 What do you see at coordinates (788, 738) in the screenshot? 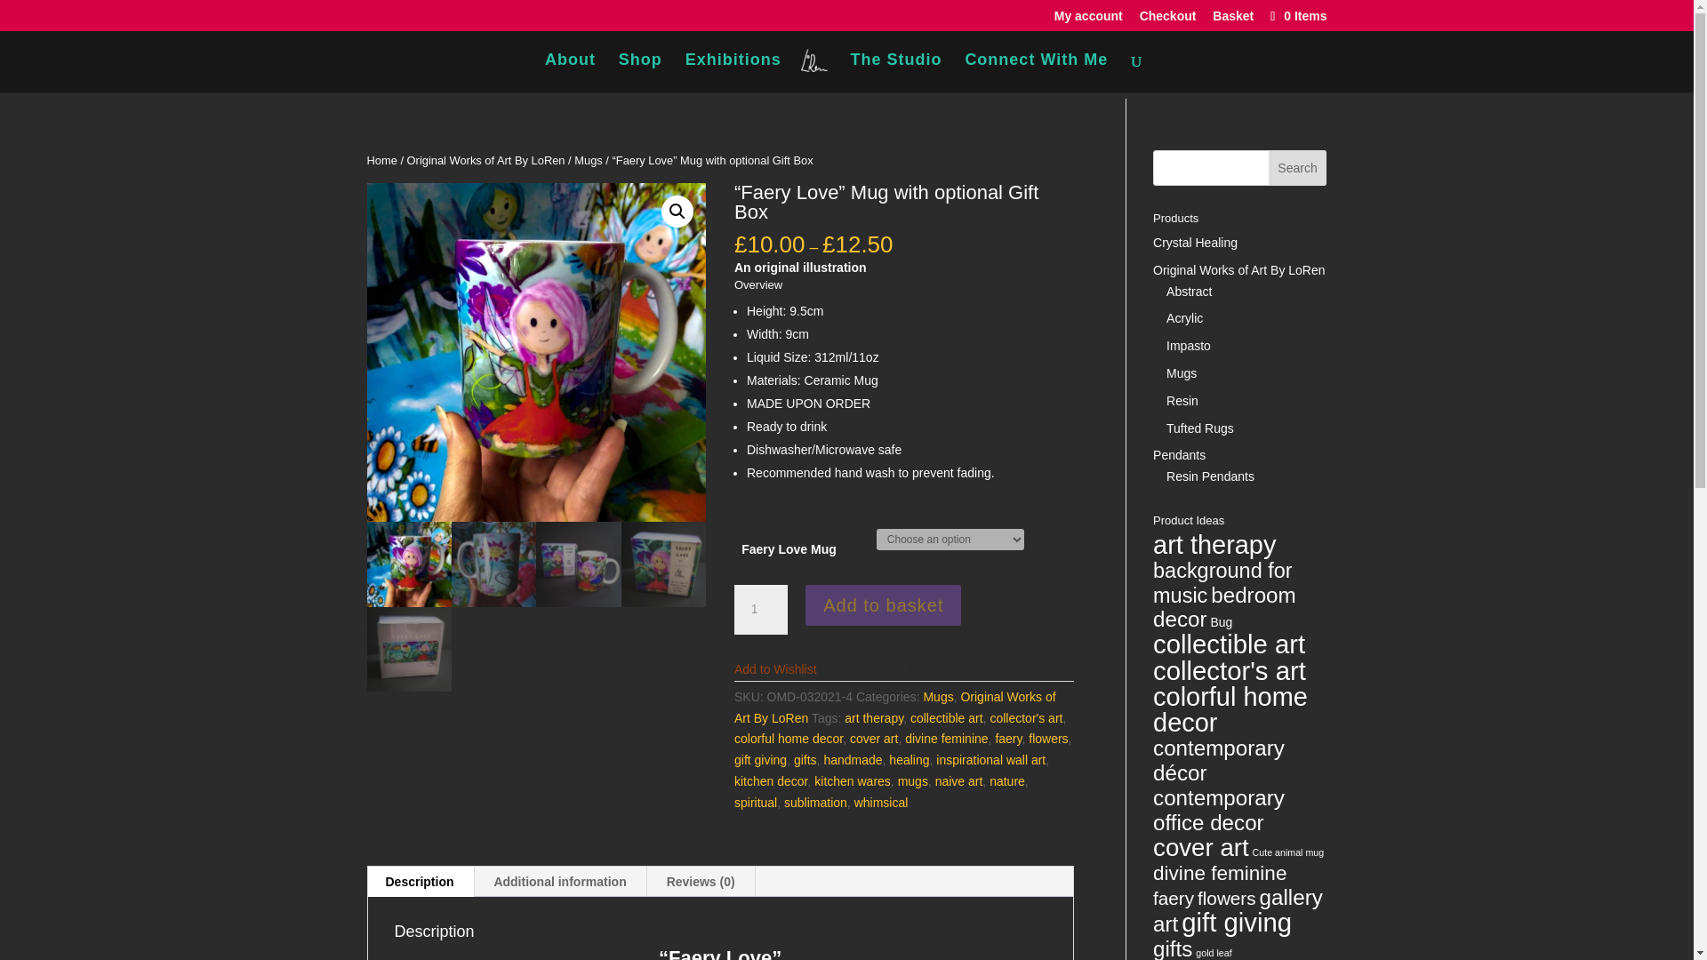
I see `colorful home decor` at bounding box center [788, 738].